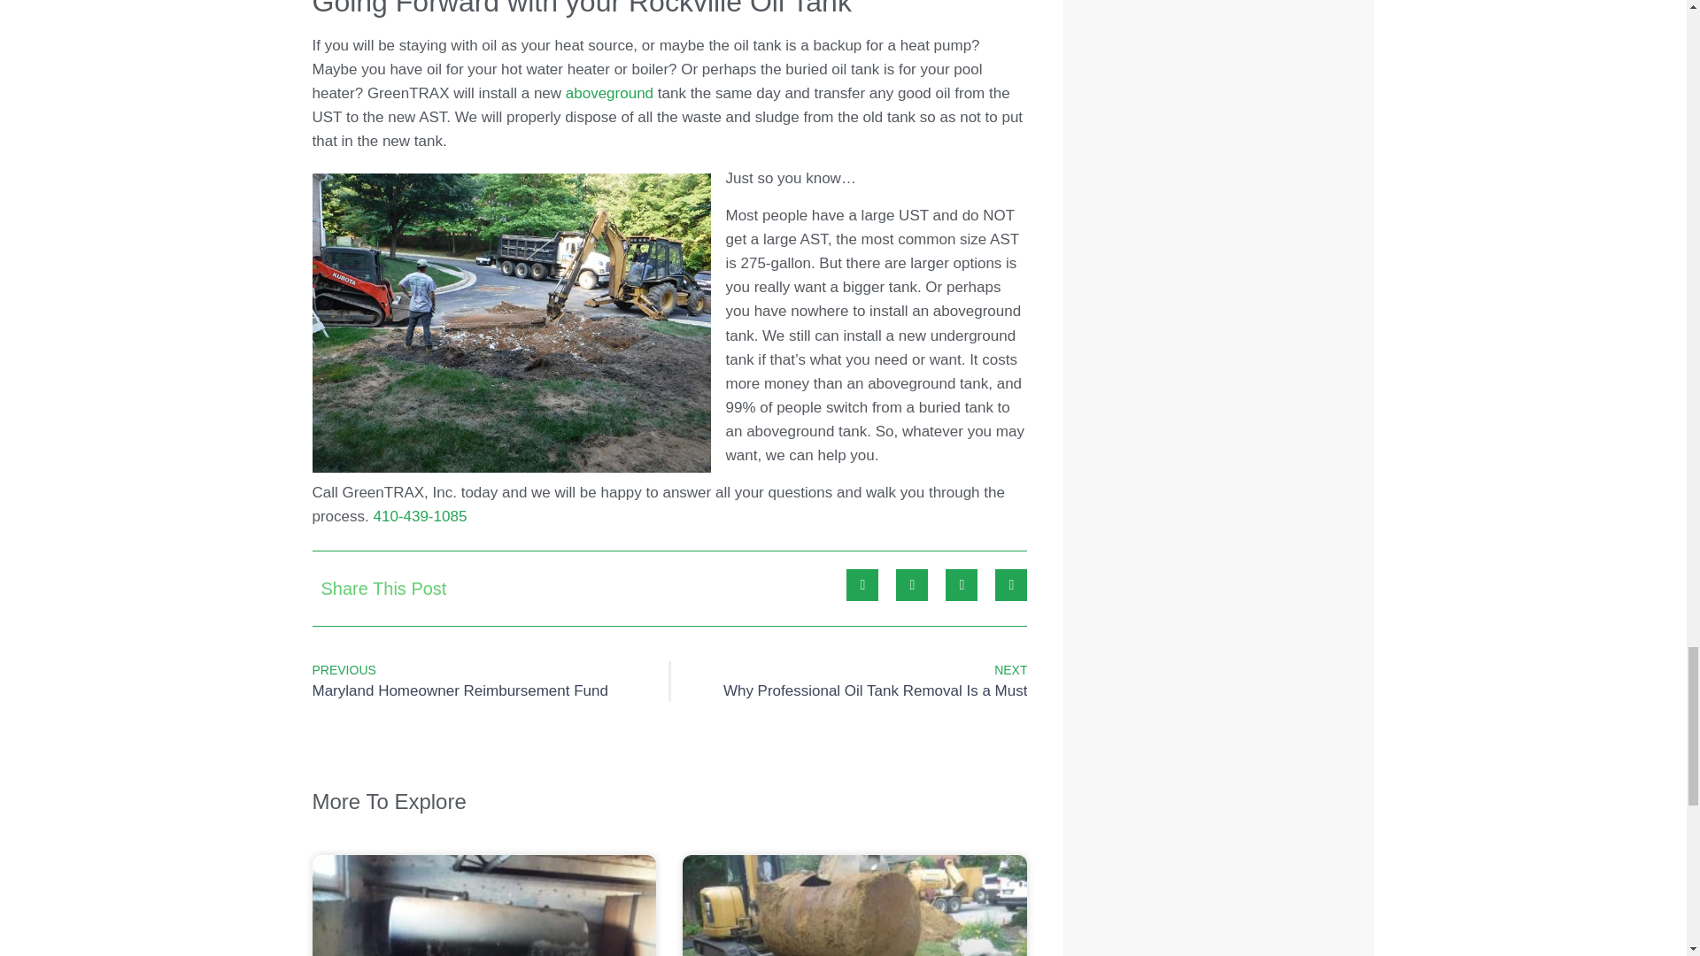 This screenshot has width=1700, height=956. Describe the element at coordinates (489, 682) in the screenshot. I see `aboveground` at that location.